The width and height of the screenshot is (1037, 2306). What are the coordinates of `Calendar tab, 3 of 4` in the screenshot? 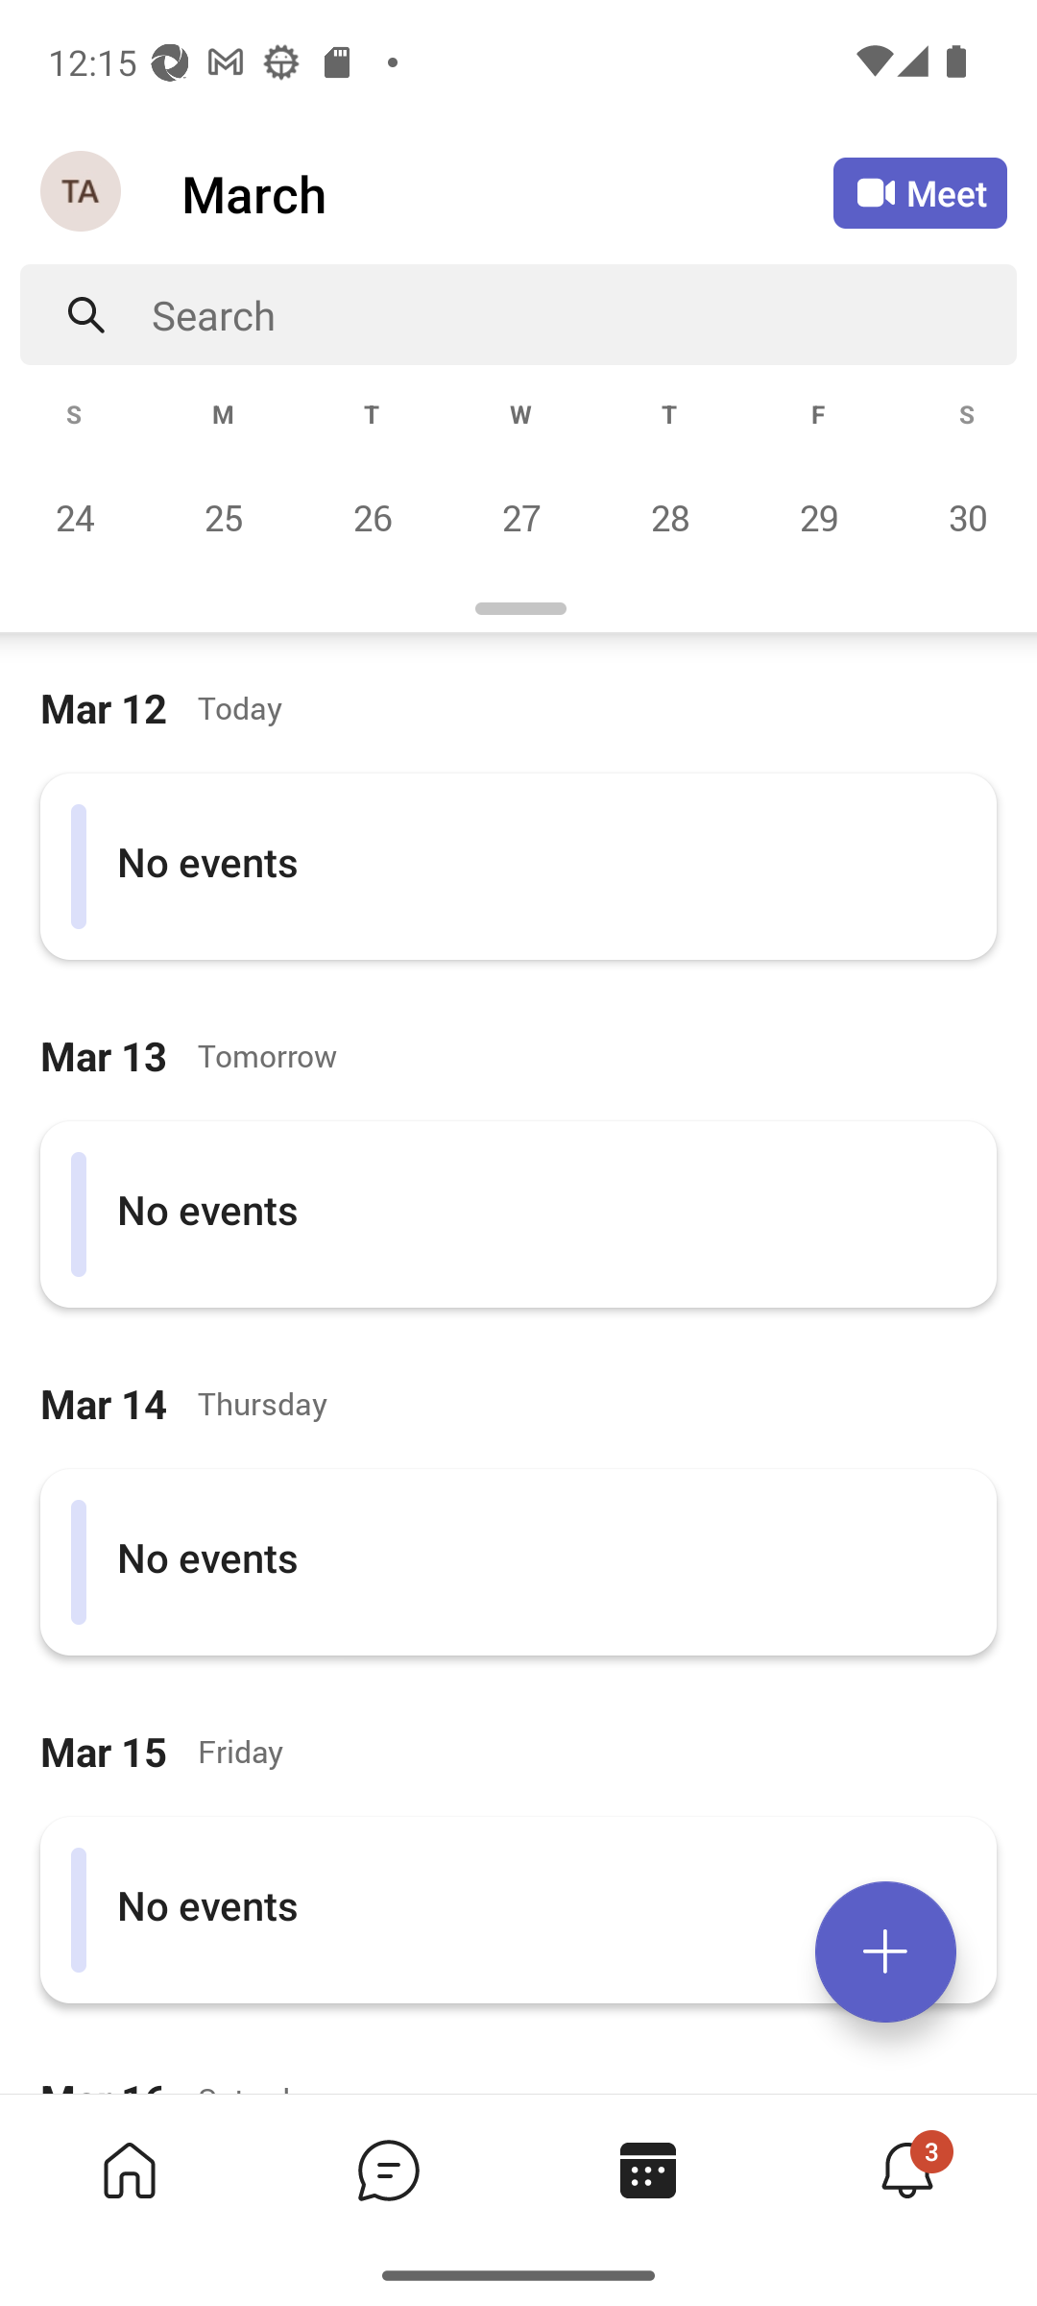 It's located at (647, 2170).